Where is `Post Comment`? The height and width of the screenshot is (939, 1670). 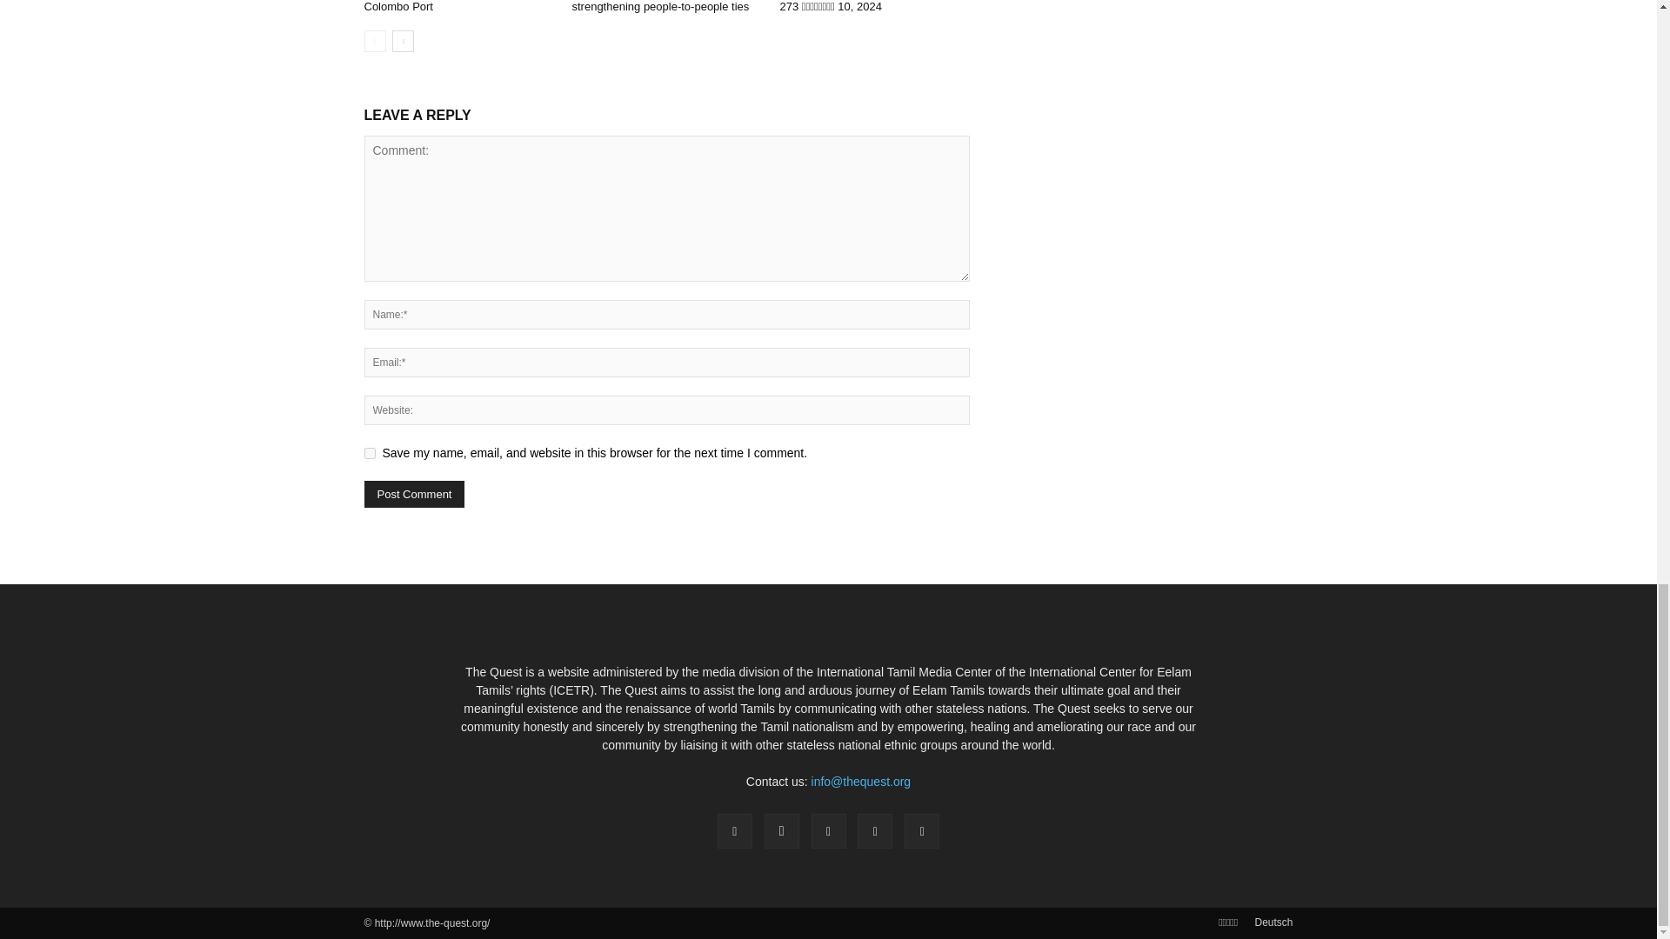
Post Comment is located at coordinates (414, 494).